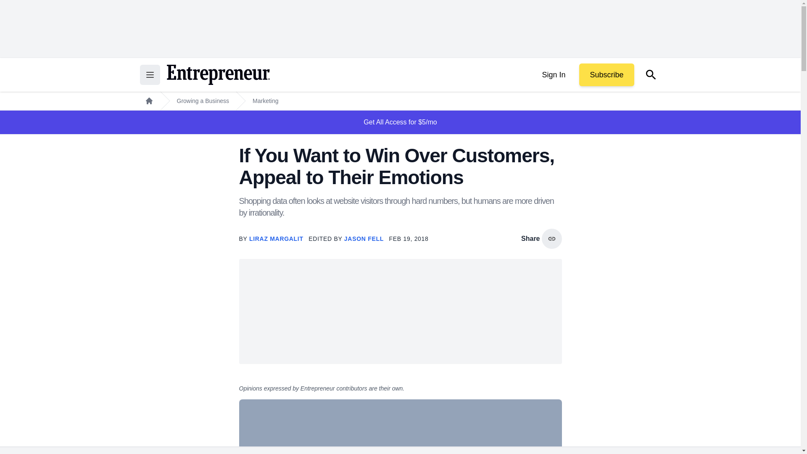 The height and width of the screenshot is (454, 807). What do you see at coordinates (553, 75) in the screenshot?
I see `Sign In` at bounding box center [553, 75].